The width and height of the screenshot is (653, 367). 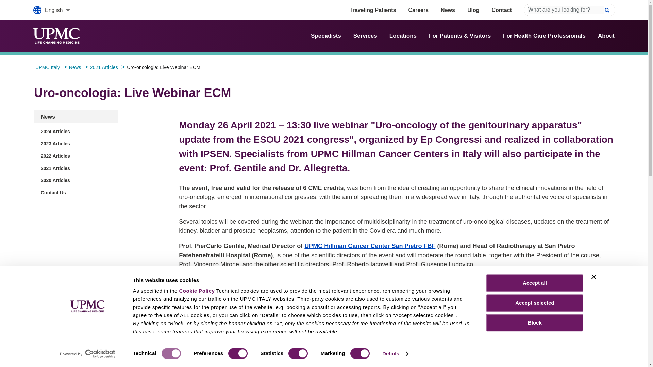 I want to click on Click here to consult the program and to register., so click(x=250, y=364).